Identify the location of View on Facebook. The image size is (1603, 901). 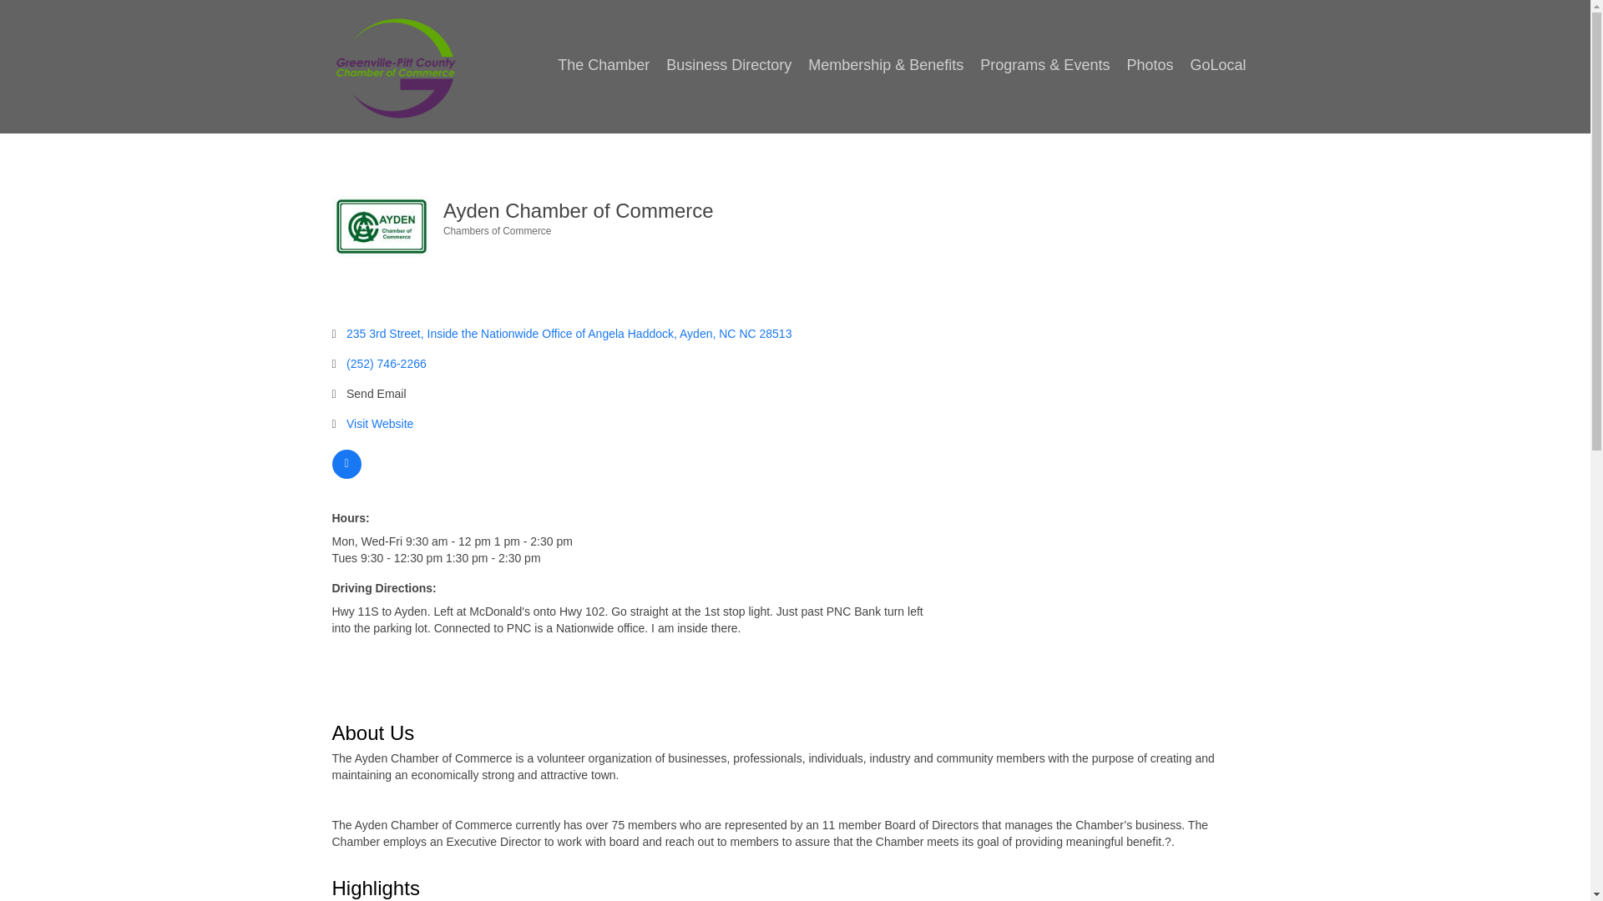
(346, 474).